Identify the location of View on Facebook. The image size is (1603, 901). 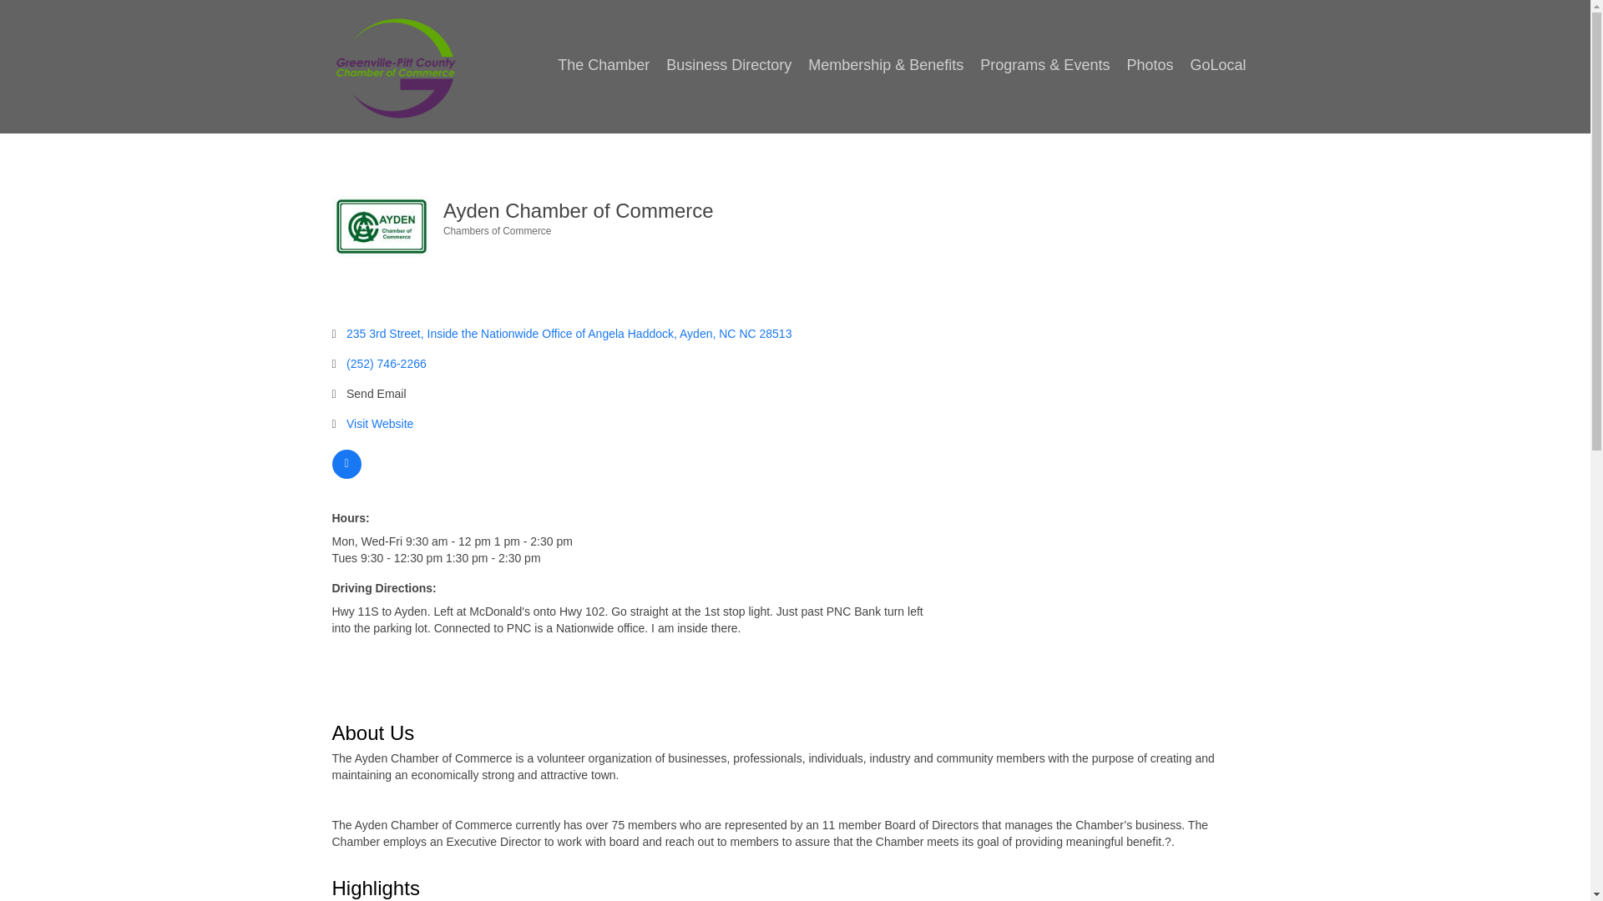
(346, 474).